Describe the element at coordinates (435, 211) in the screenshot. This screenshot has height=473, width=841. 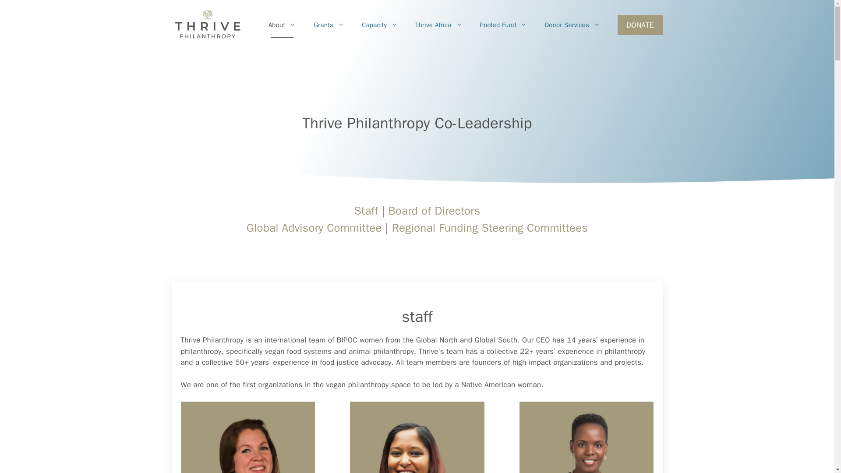
I see `Board of Directors` at that location.